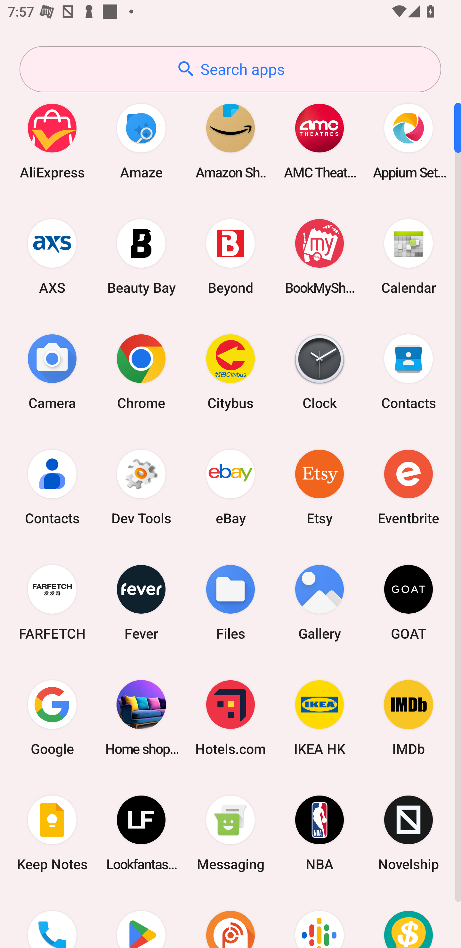  Describe the element at coordinates (52, 487) in the screenshot. I see `Contacts` at that location.